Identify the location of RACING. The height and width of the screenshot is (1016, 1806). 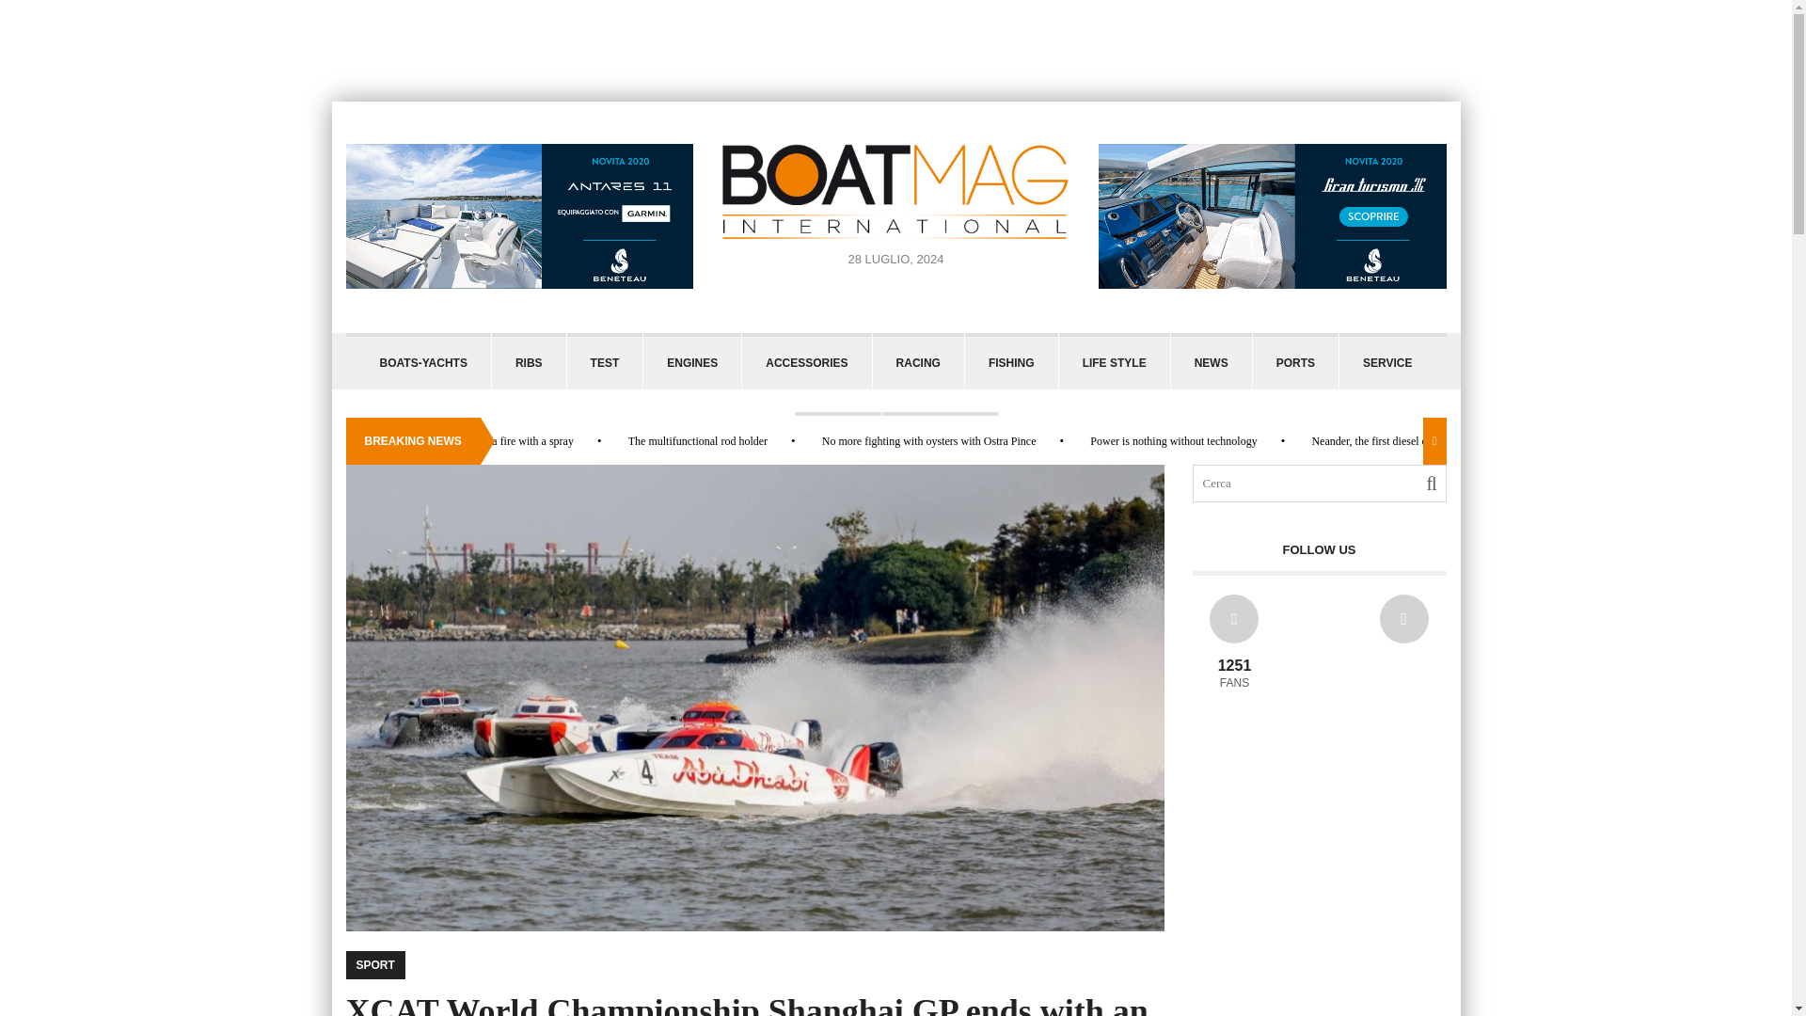
(918, 361).